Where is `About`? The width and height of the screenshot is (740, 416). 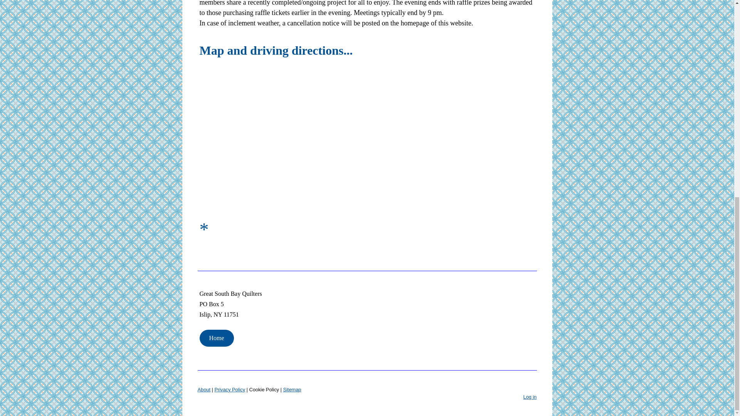 About is located at coordinates (203, 390).